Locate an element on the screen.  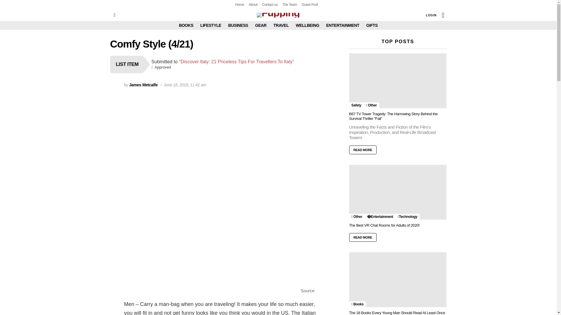
BOOKS is located at coordinates (186, 25).